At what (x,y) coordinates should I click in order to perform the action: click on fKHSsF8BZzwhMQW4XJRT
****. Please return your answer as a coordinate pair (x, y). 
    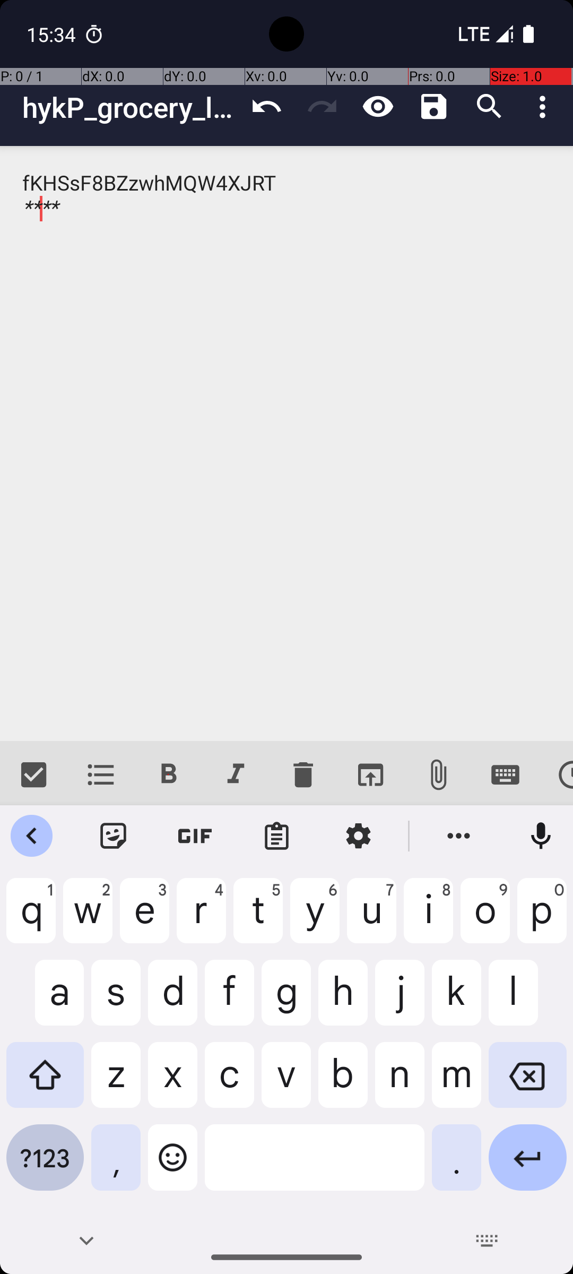
    Looking at the image, I should click on (286, 444).